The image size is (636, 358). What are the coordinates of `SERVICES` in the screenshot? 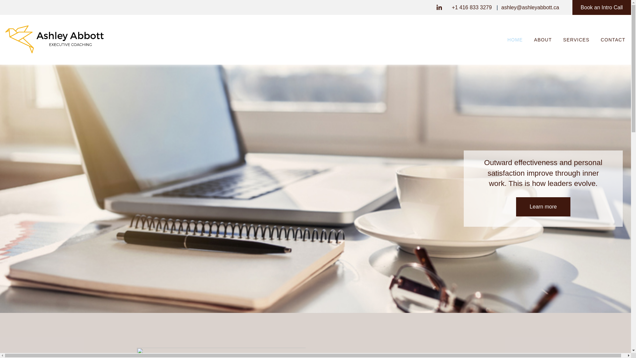 It's located at (576, 40).